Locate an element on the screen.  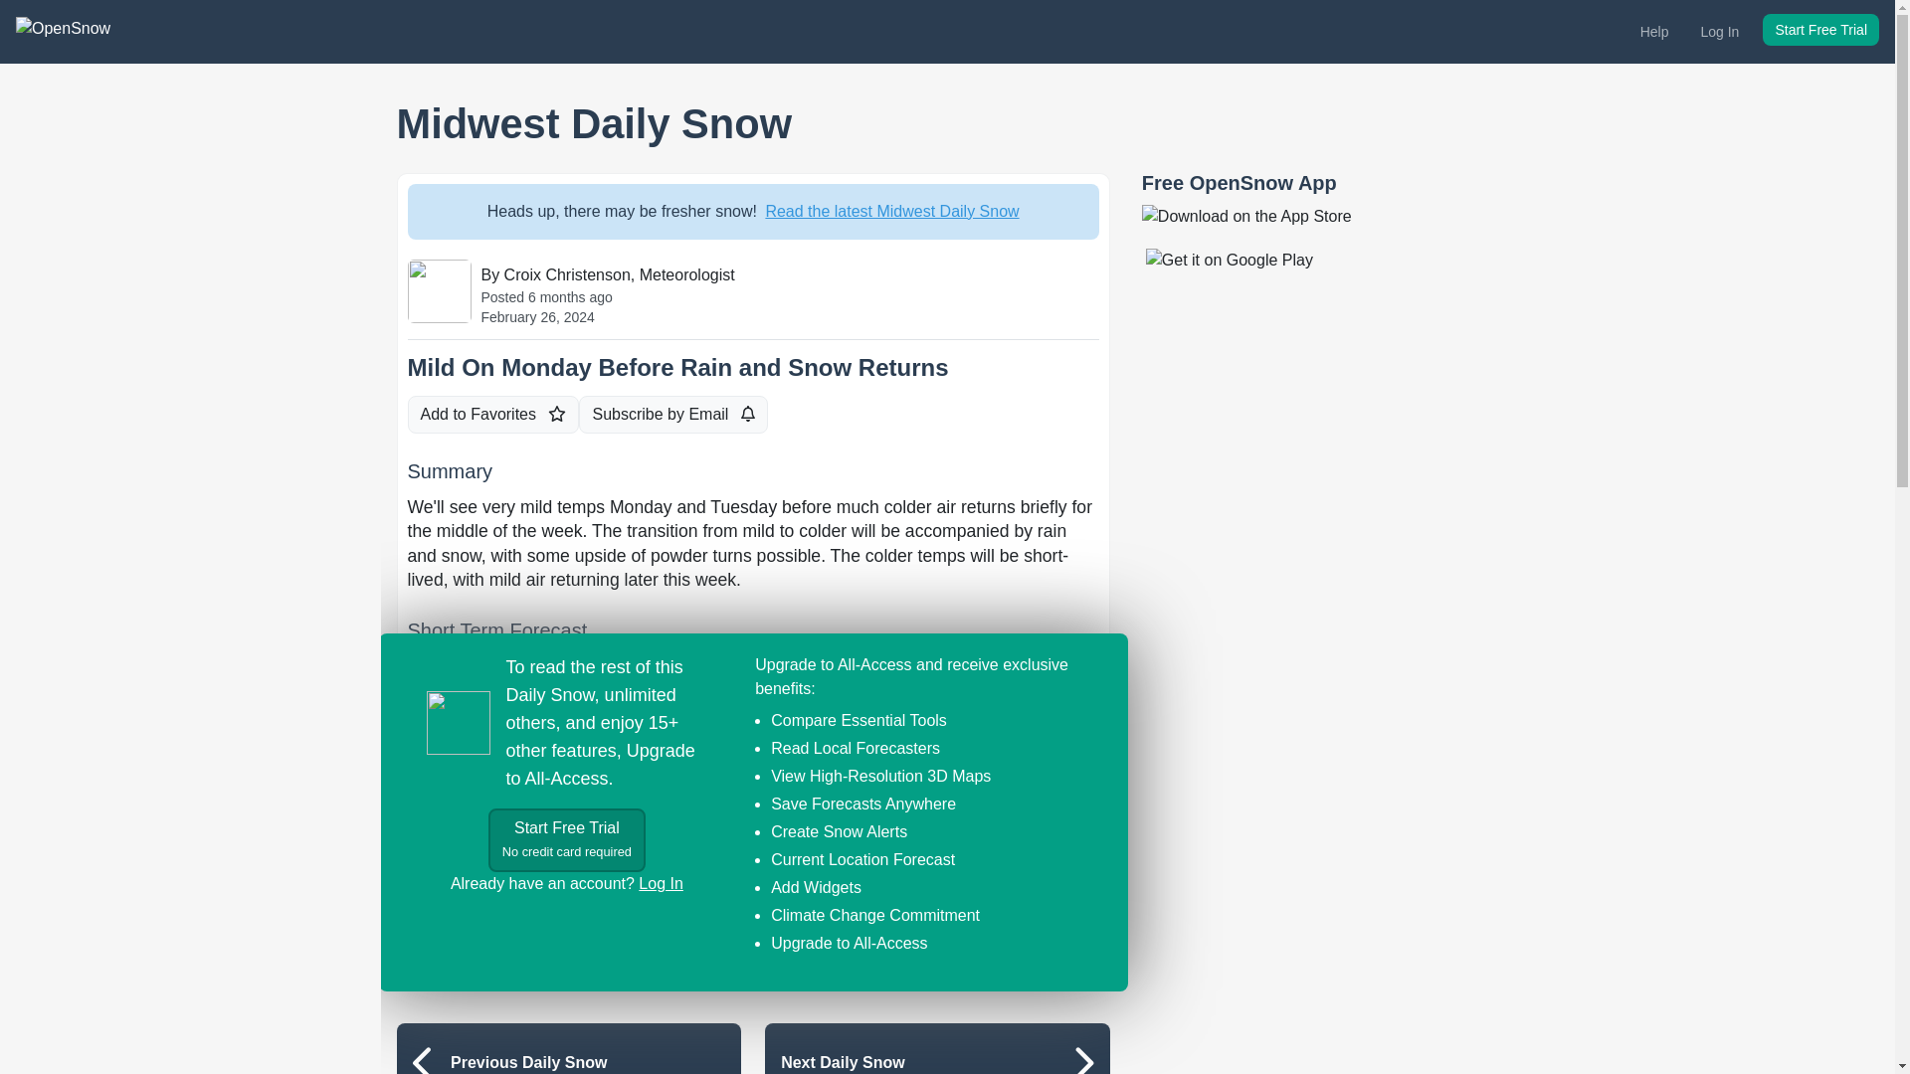
Help is located at coordinates (567, 1048).